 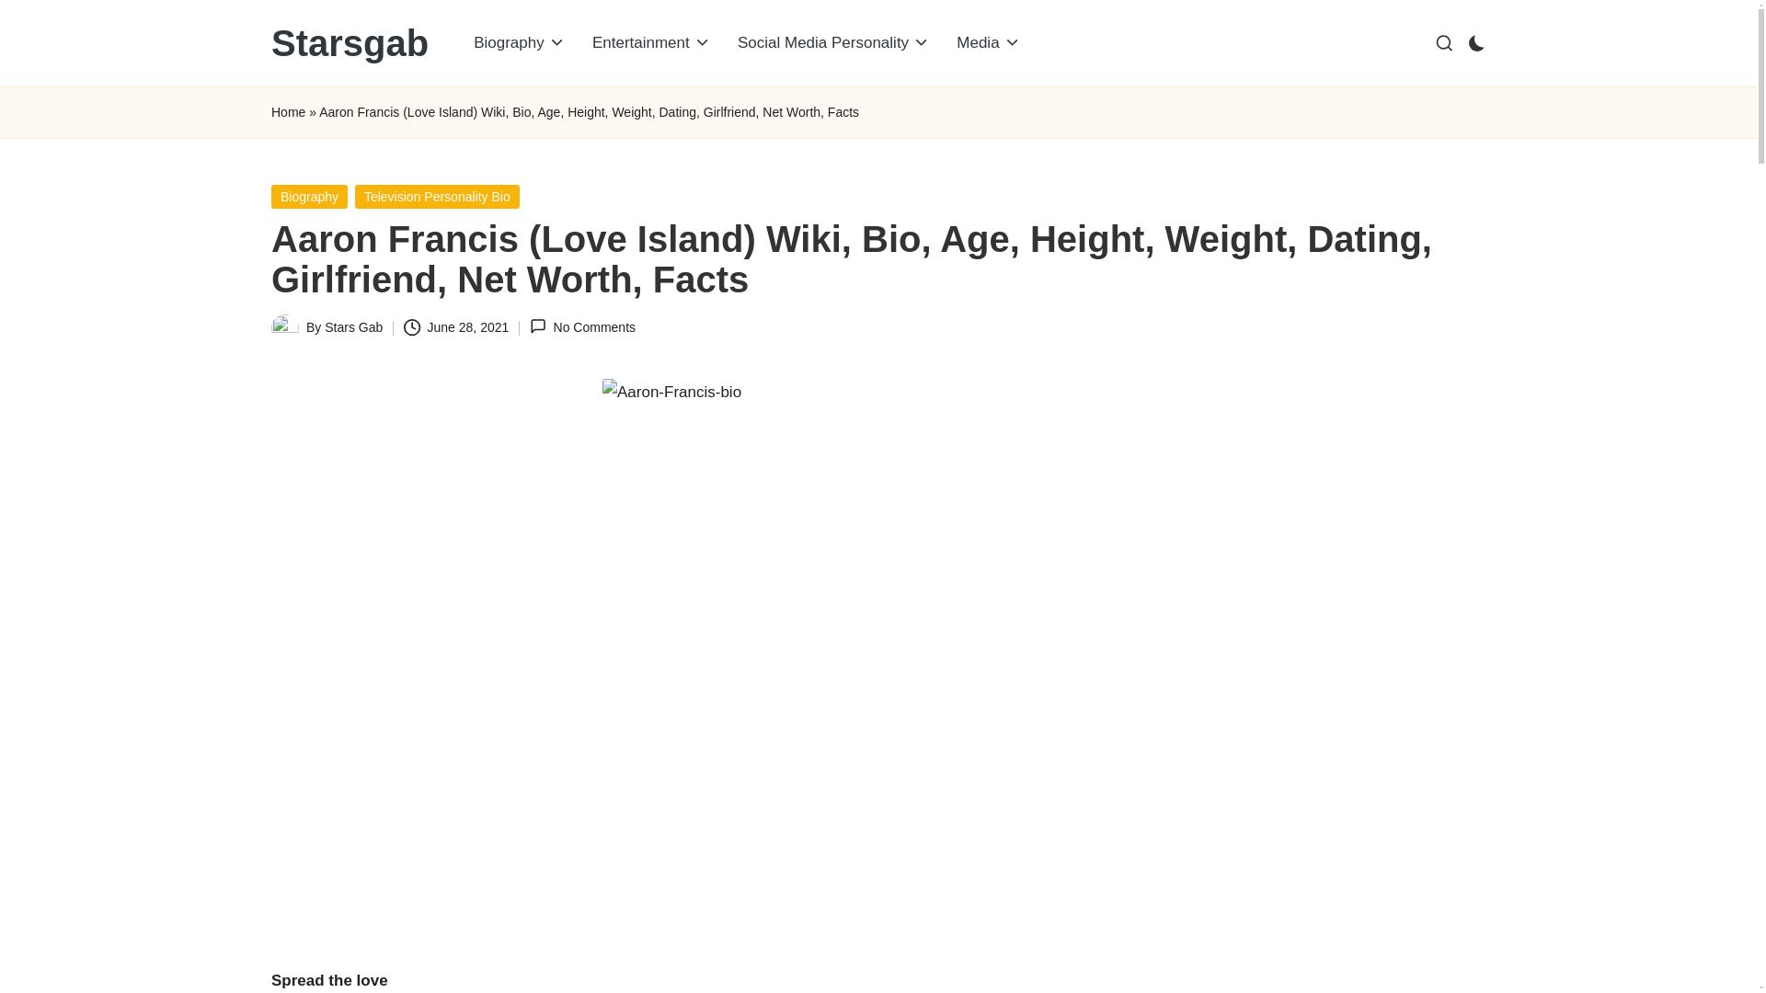 I want to click on View all posts by Stars Gab, so click(x=353, y=326).